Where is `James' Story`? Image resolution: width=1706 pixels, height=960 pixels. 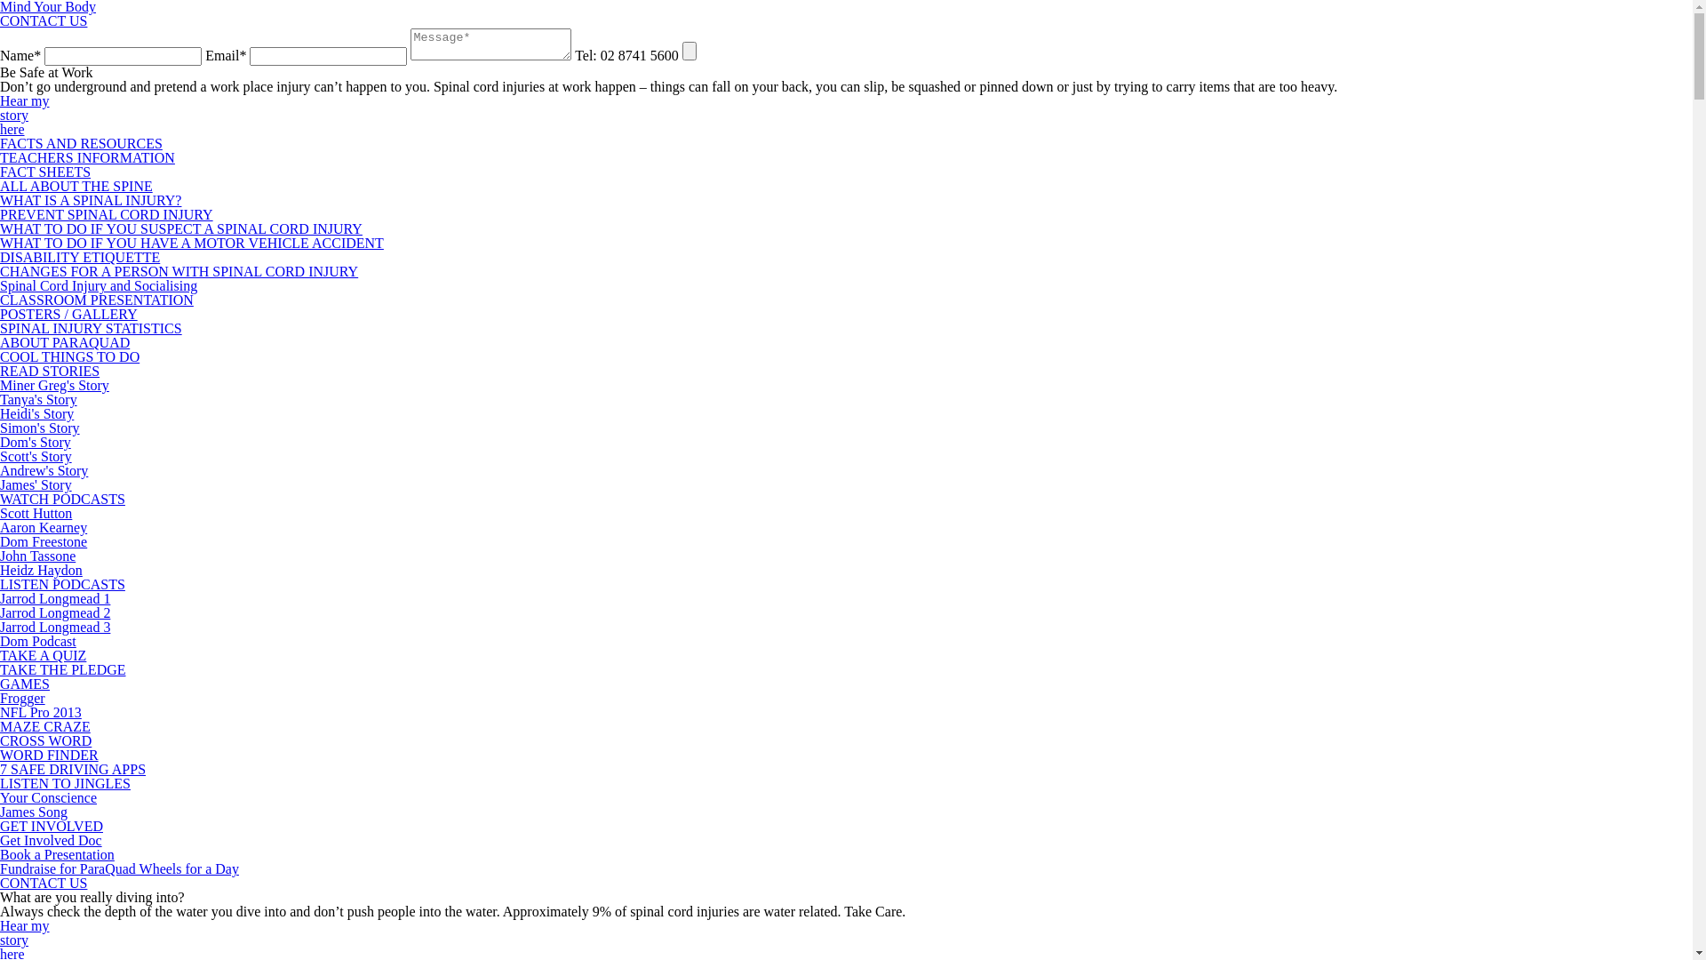
James' Story is located at coordinates (36, 485).